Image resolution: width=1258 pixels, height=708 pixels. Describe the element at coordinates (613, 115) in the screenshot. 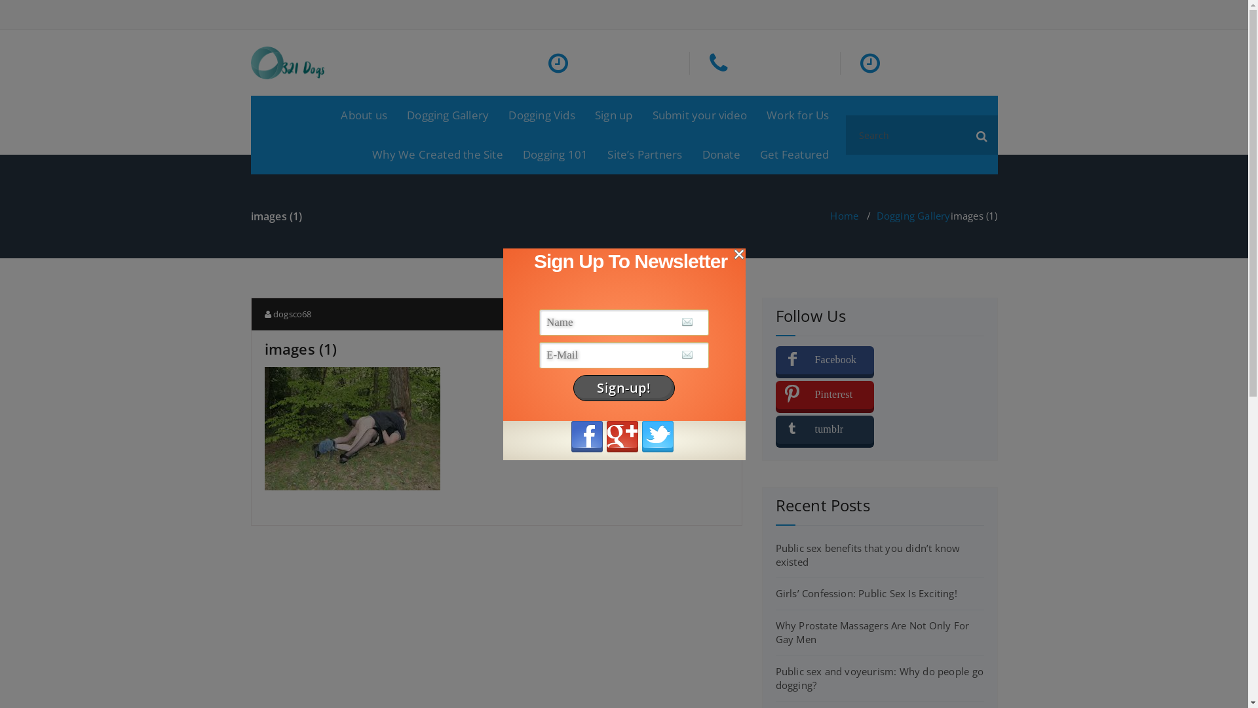

I see `Sign up` at that location.